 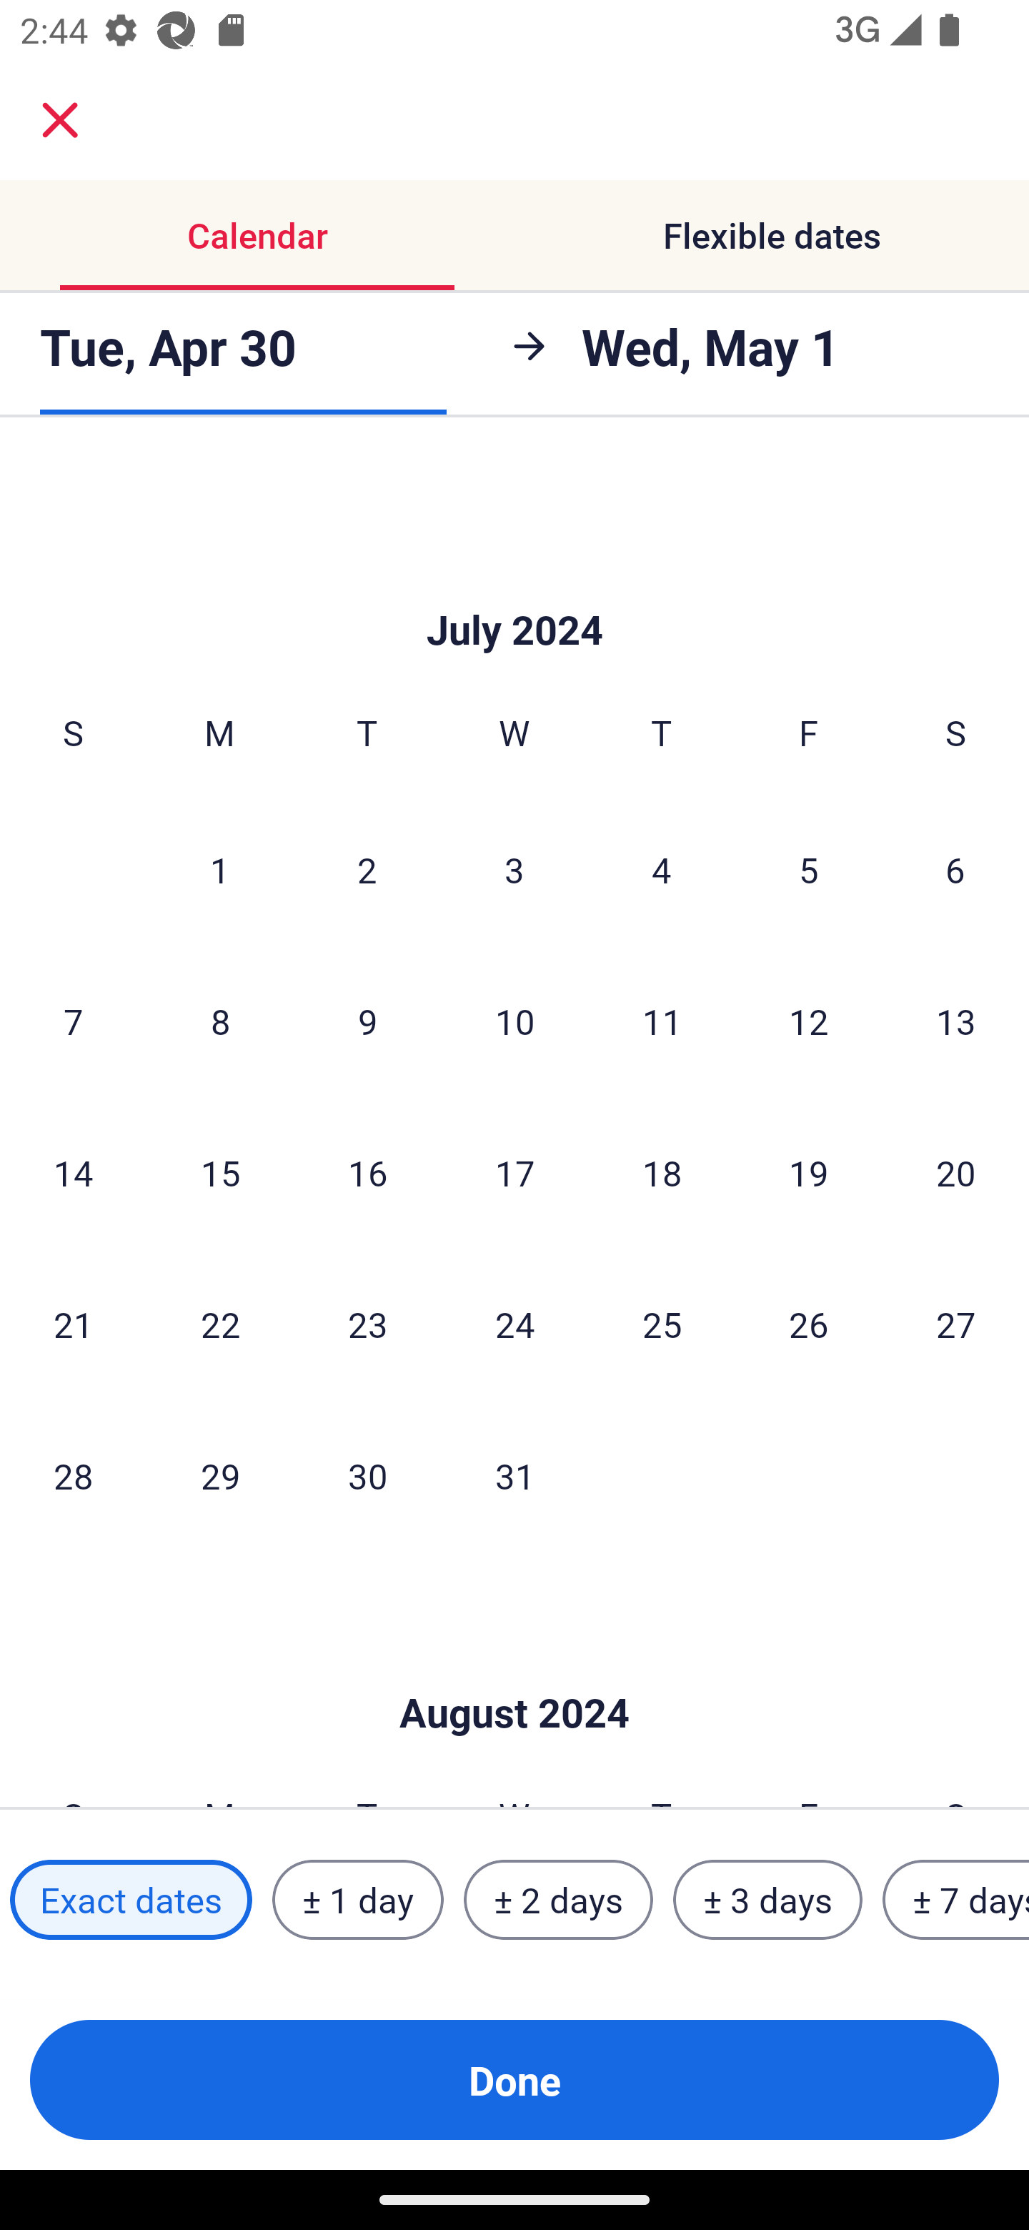 What do you see at coordinates (662, 1021) in the screenshot?
I see `11 Thursday, July 11, 2024` at bounding box center [662, 1021].